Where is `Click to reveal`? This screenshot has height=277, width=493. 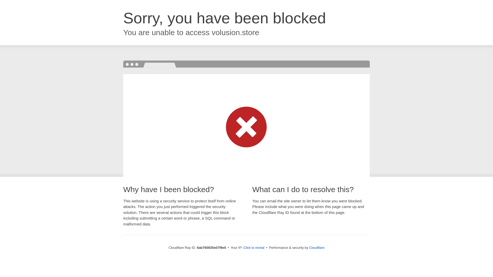 Click to reveal is located at coordinates (254, 248).